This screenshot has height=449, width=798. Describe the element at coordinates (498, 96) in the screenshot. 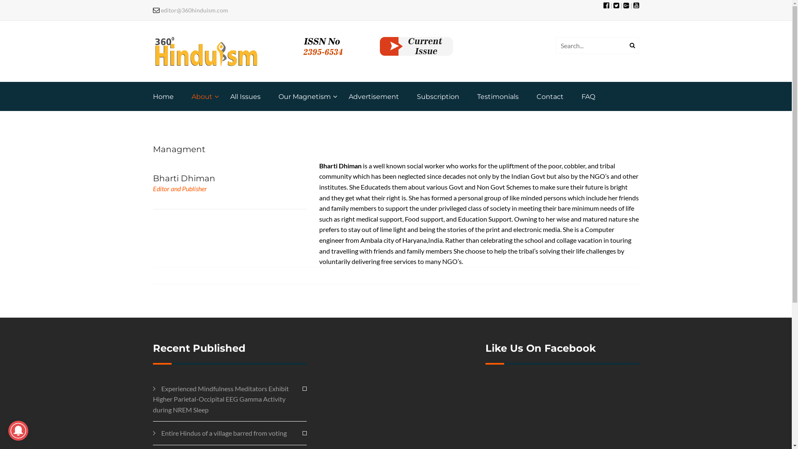

I see `Testimonials` at that location.